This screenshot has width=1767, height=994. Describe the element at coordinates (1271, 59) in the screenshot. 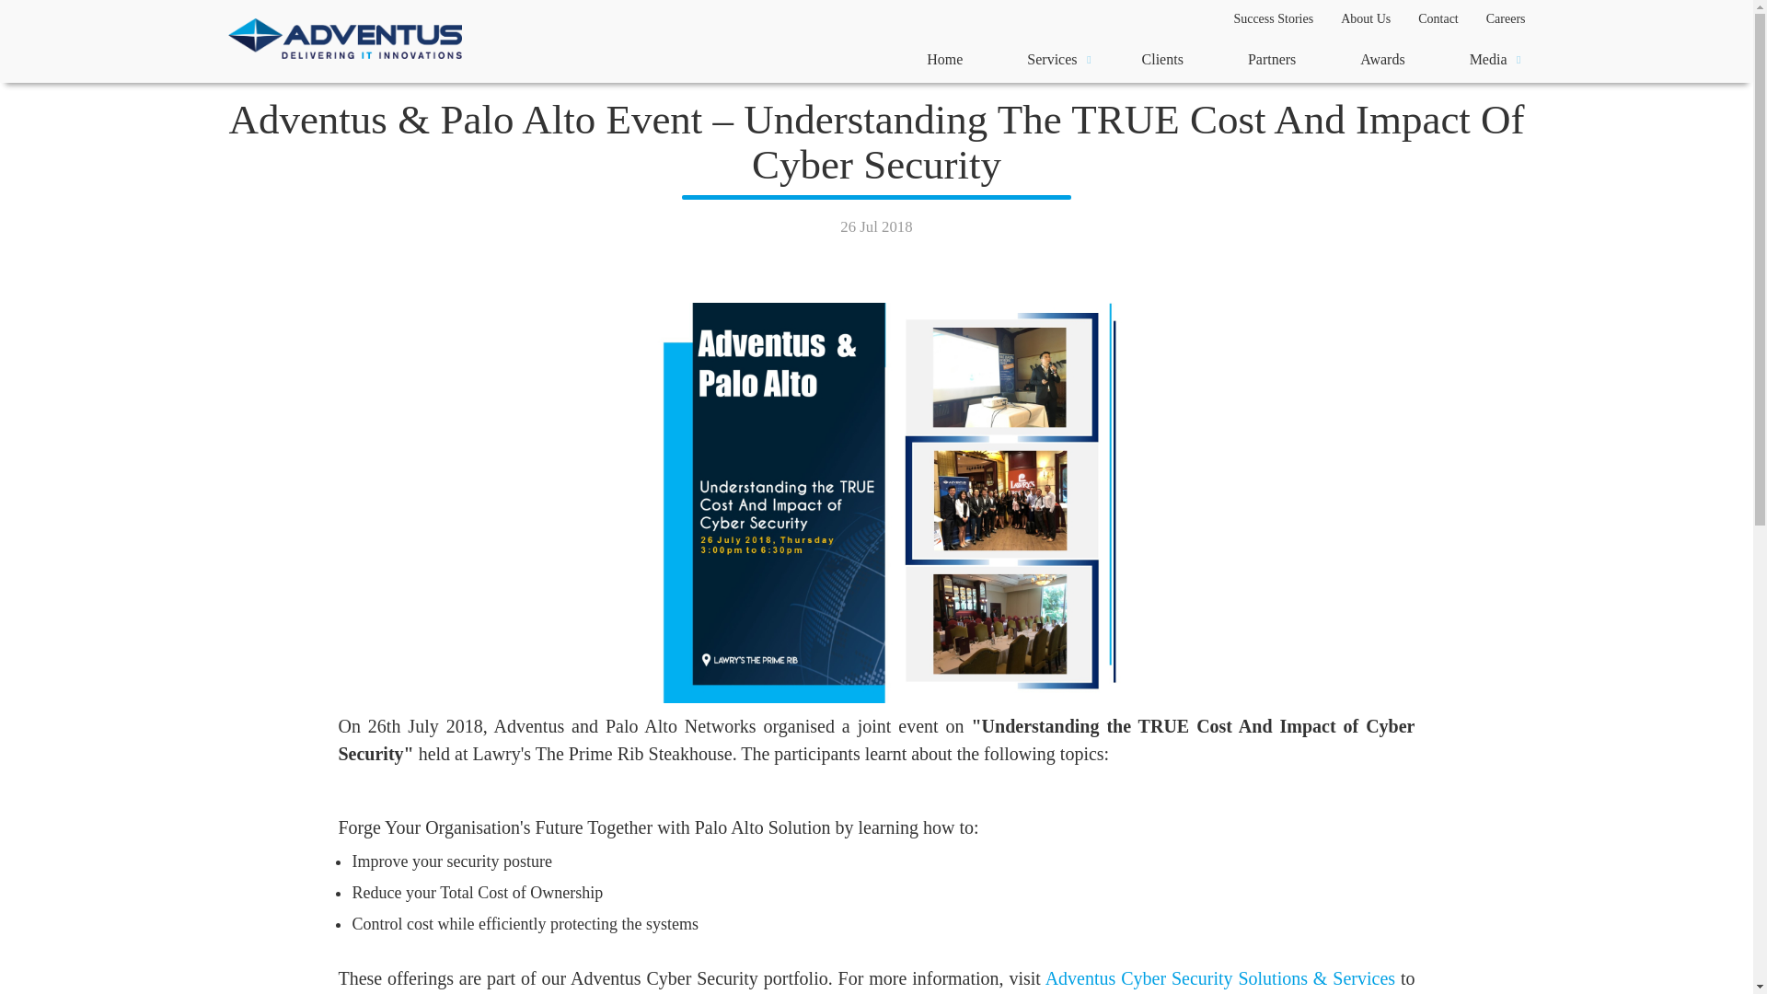

I see `Partners` at that location.